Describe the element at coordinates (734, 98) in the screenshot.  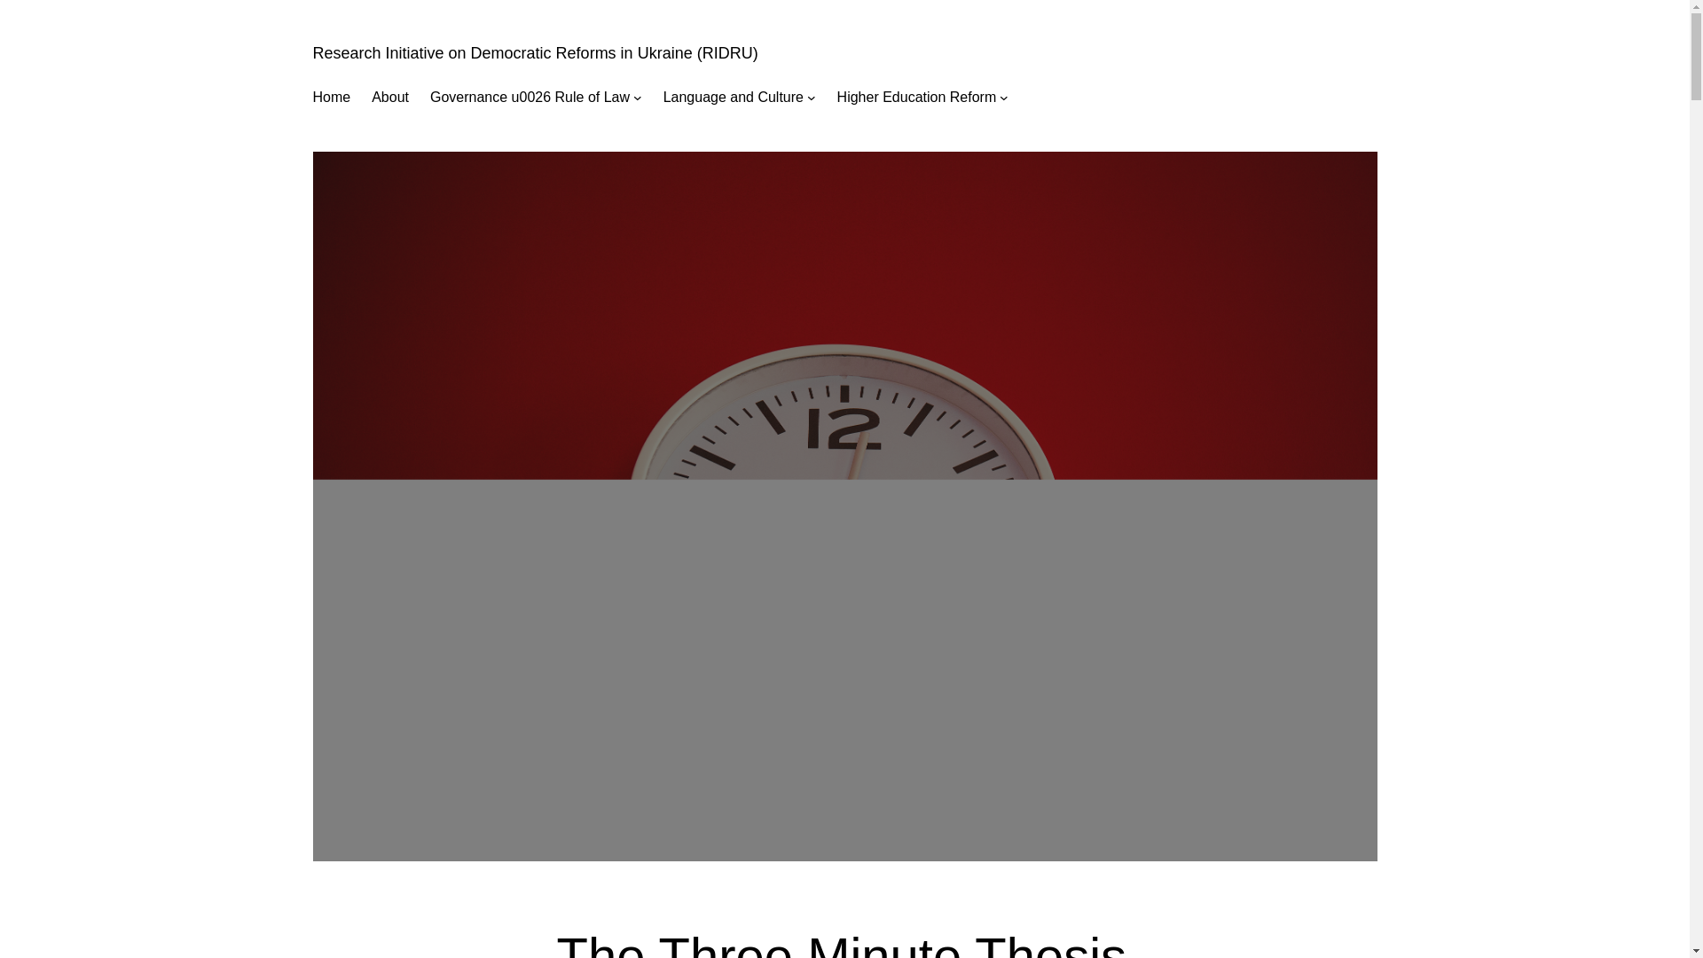
I see `Language and Culture` at that location.